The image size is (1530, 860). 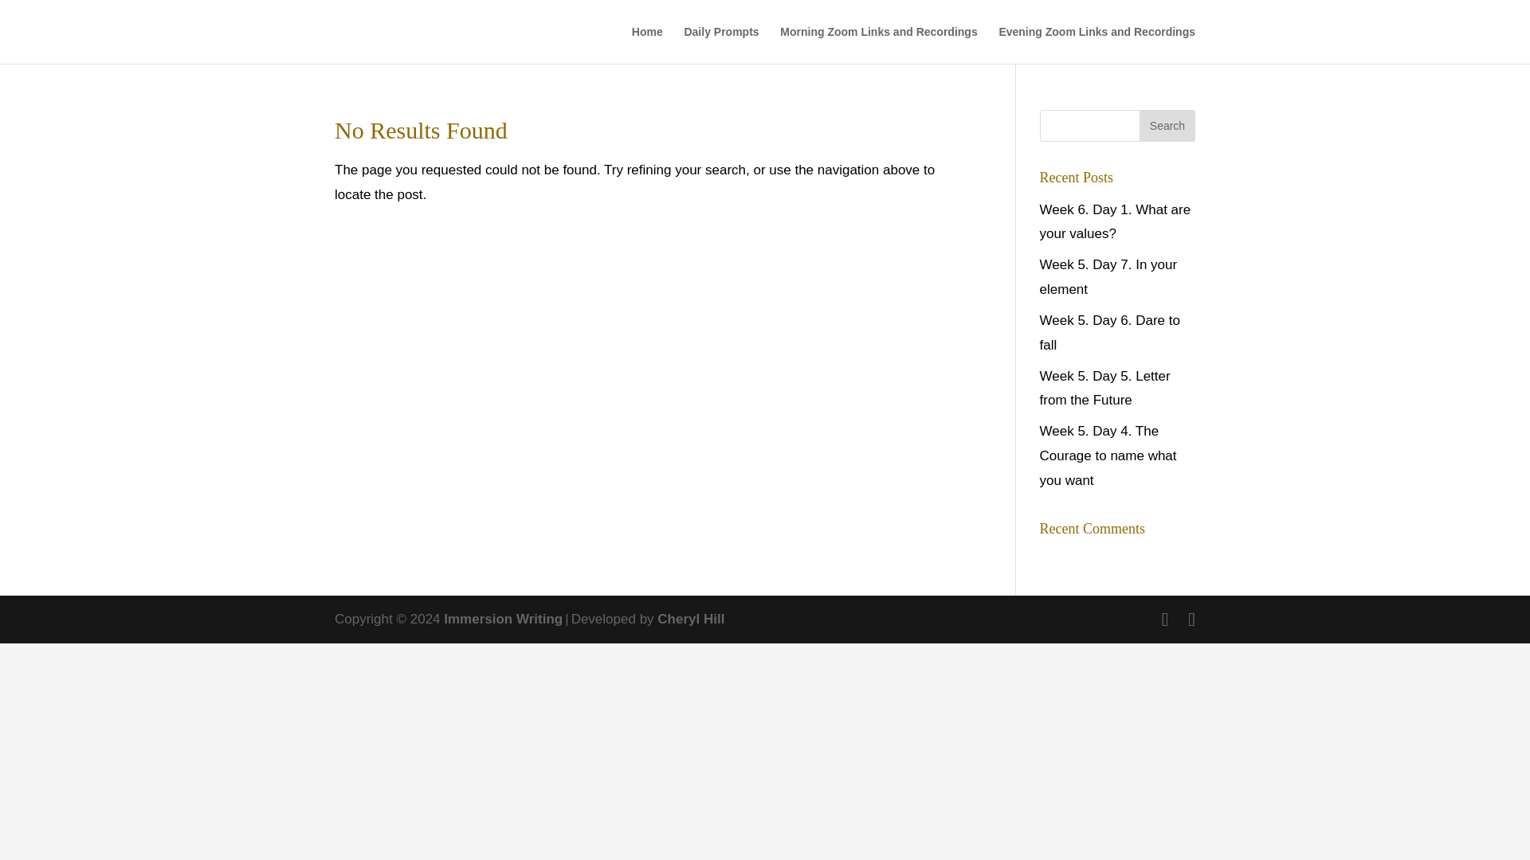 I want to click on Search, so click(x=1167, y=126).